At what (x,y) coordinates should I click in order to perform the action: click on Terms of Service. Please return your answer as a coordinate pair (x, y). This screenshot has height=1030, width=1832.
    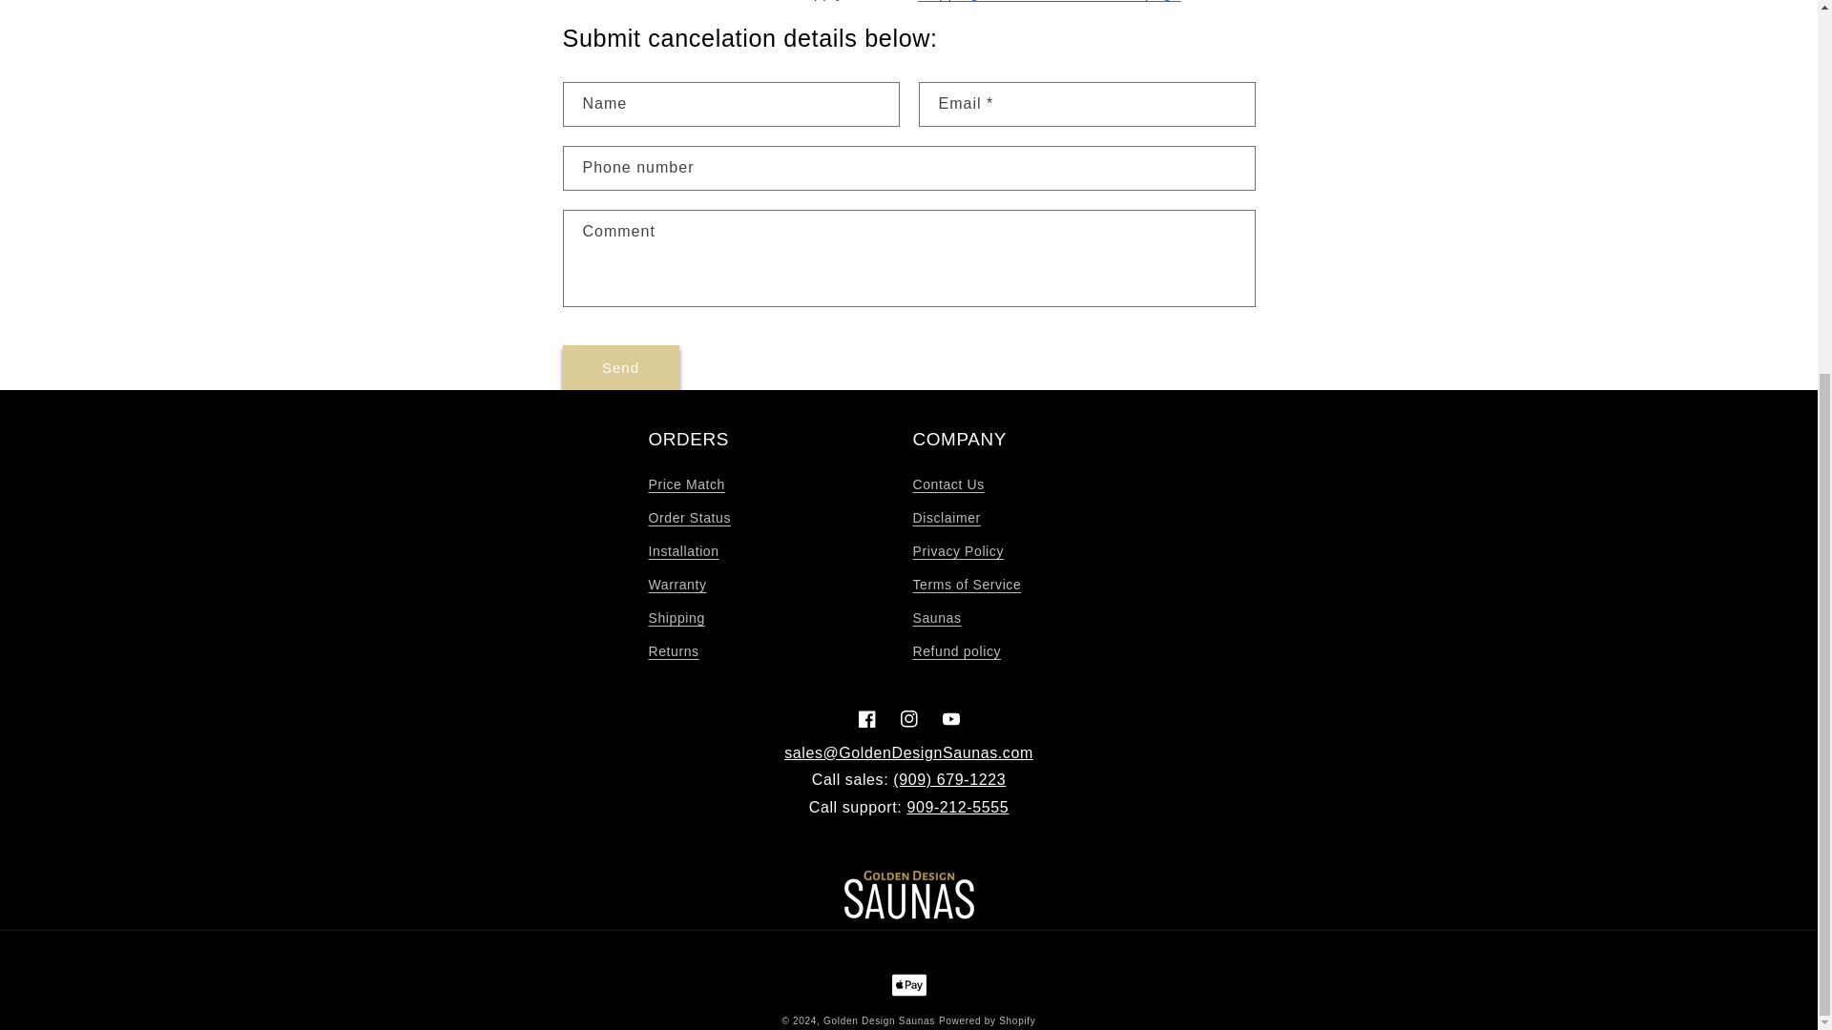
    Looking at the image, I should click on (966, 585).